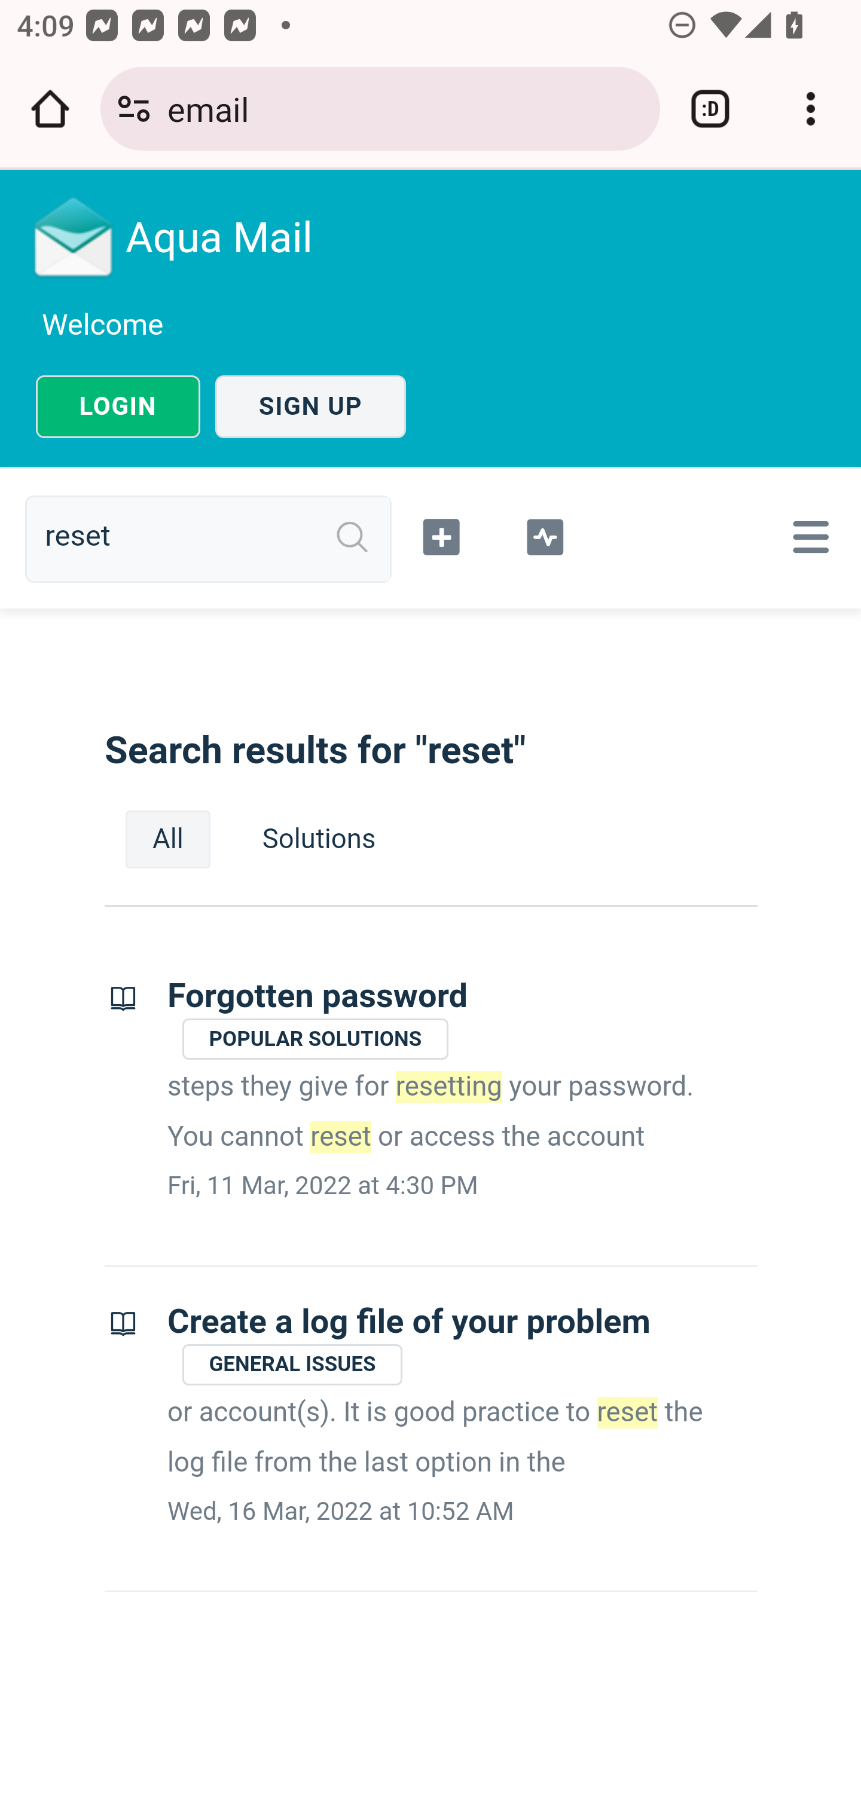 This screenshot has height=1817, width=861. I want to click on Open the home page, so click(50, 109).